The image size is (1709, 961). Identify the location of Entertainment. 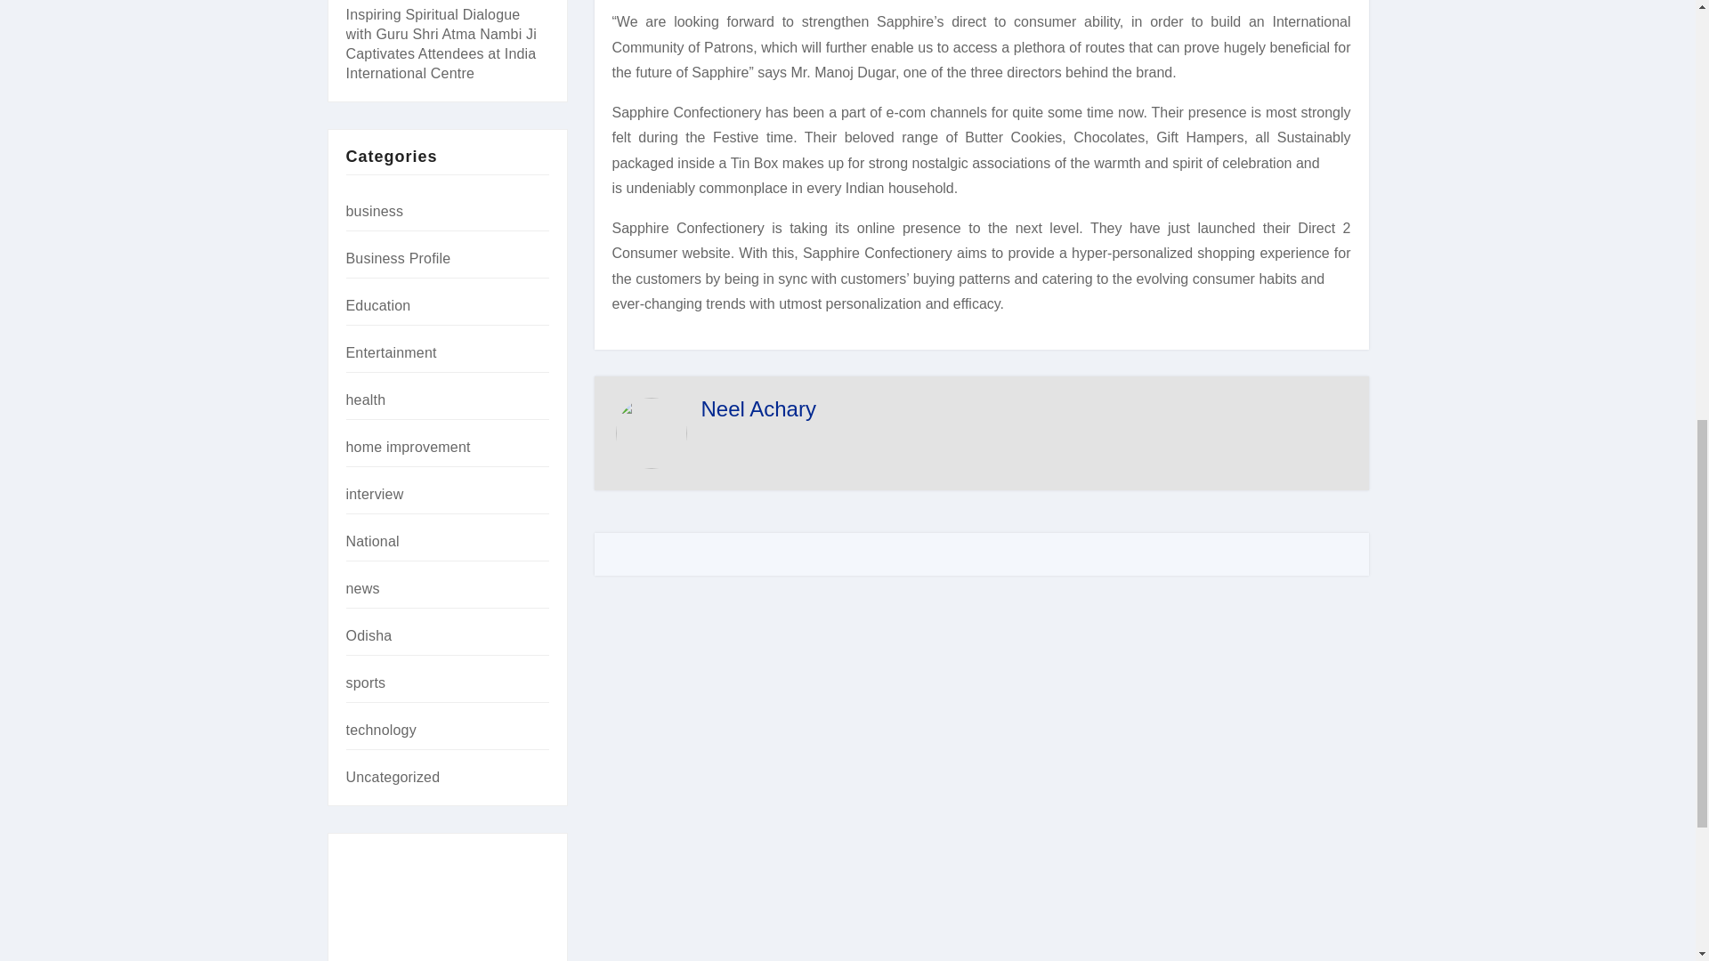
(390, 352).